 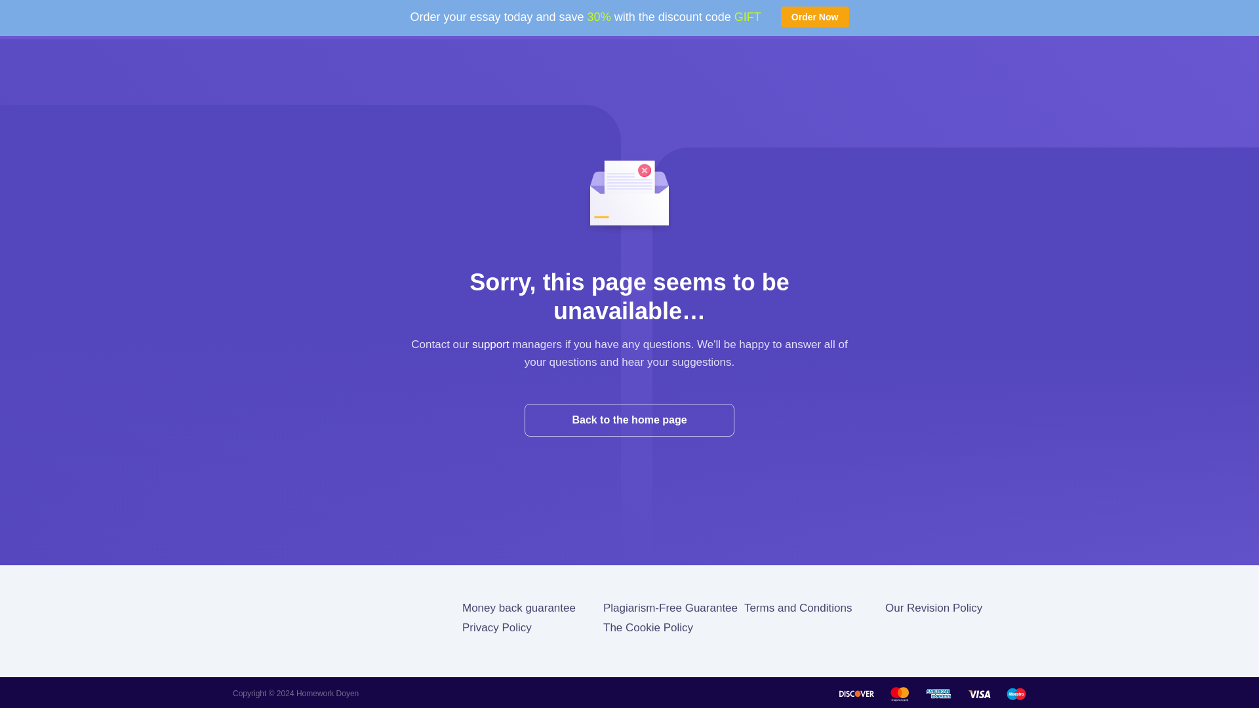 What do you see at coordinates (615, 18) in the screenshot?
I see `PRICING` at bounding box center [615, 18].